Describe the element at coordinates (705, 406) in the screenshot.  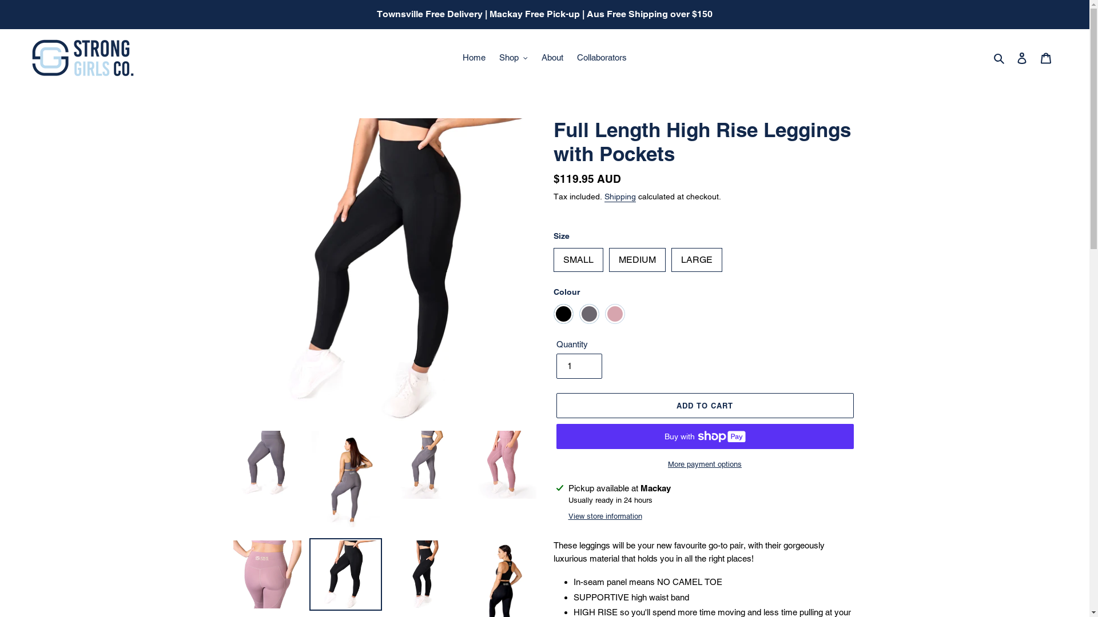
I see `ADD TO CART` at that location.